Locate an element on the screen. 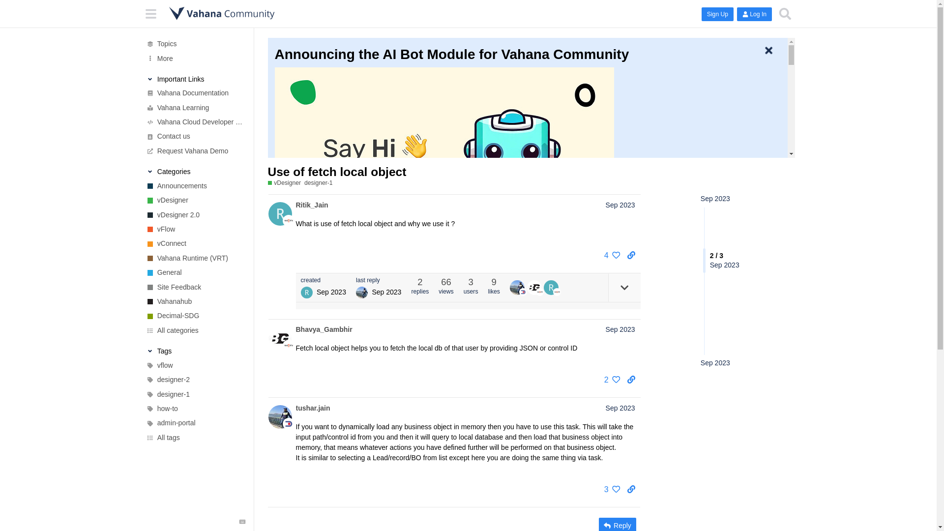  designer-2 is located at coordinates (195, 380).